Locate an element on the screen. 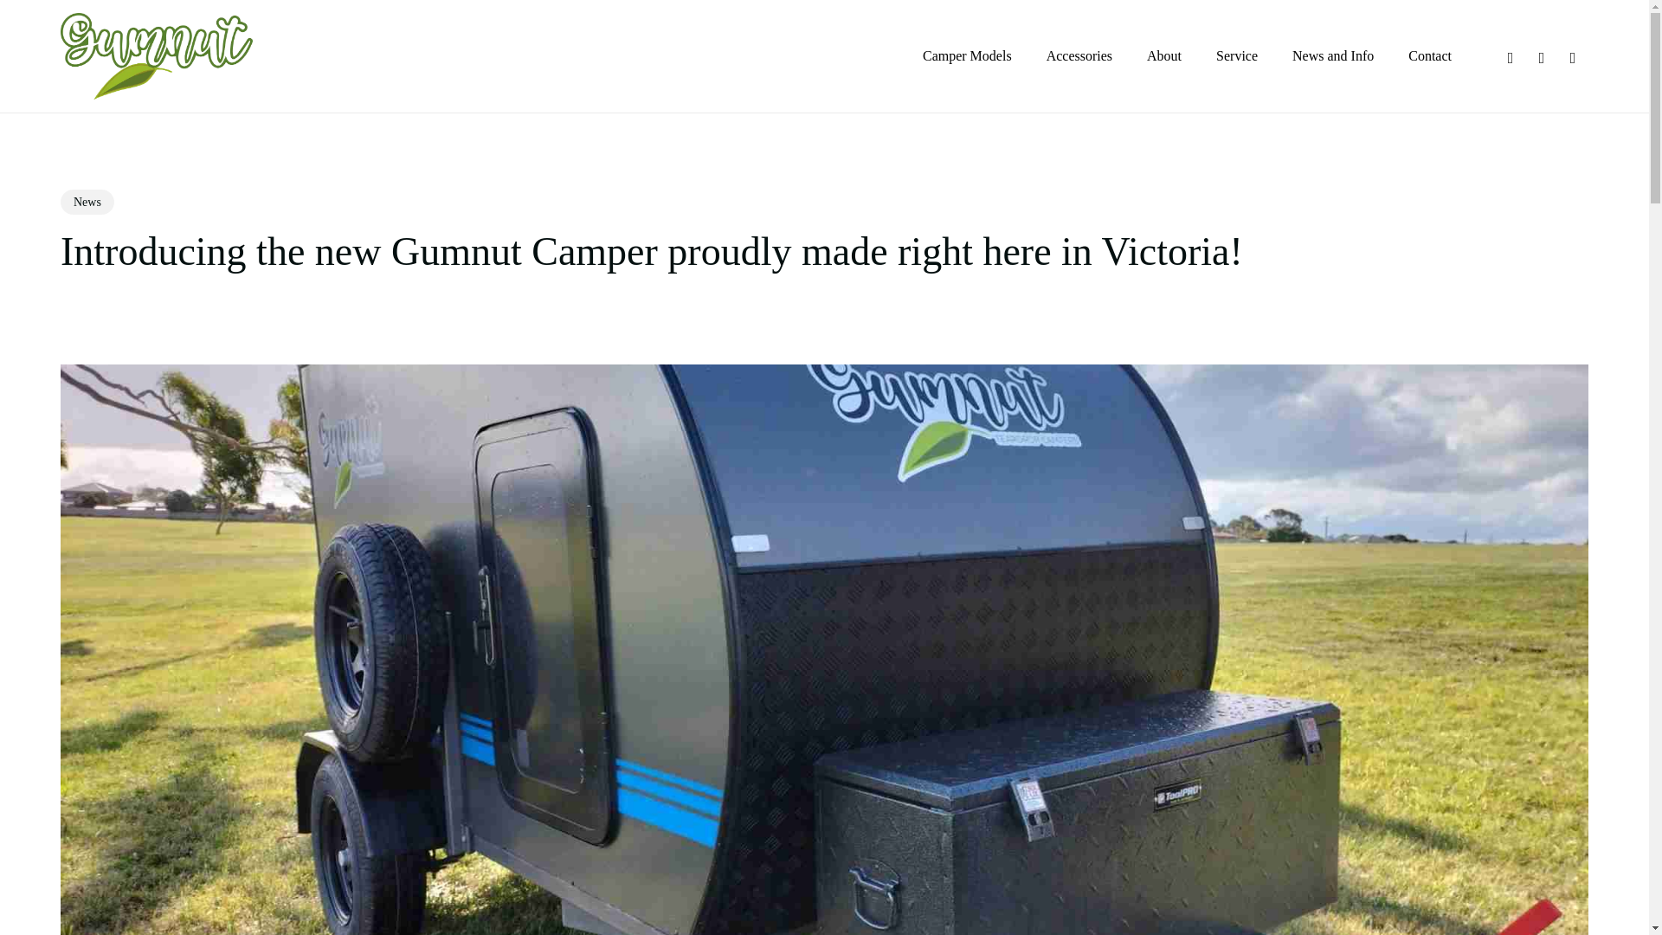 The width and height of the screenshot is (1662, 935). About is located at coordinates (1163, 56).